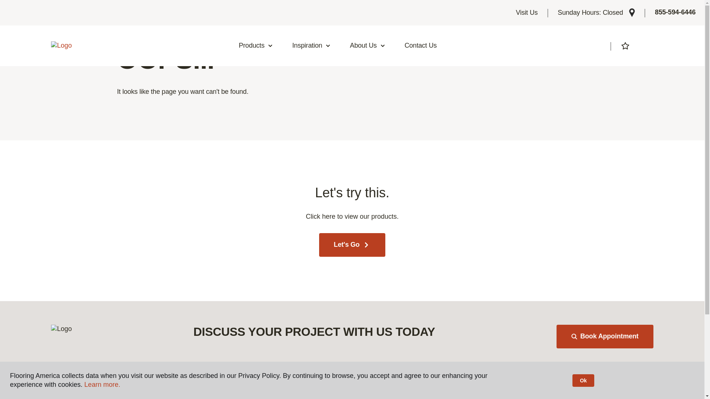 This screenshot has height=399, width=710. Describe the element at coordinates (675, 13) in the screenshot. I see `855-594-6446` at that location.